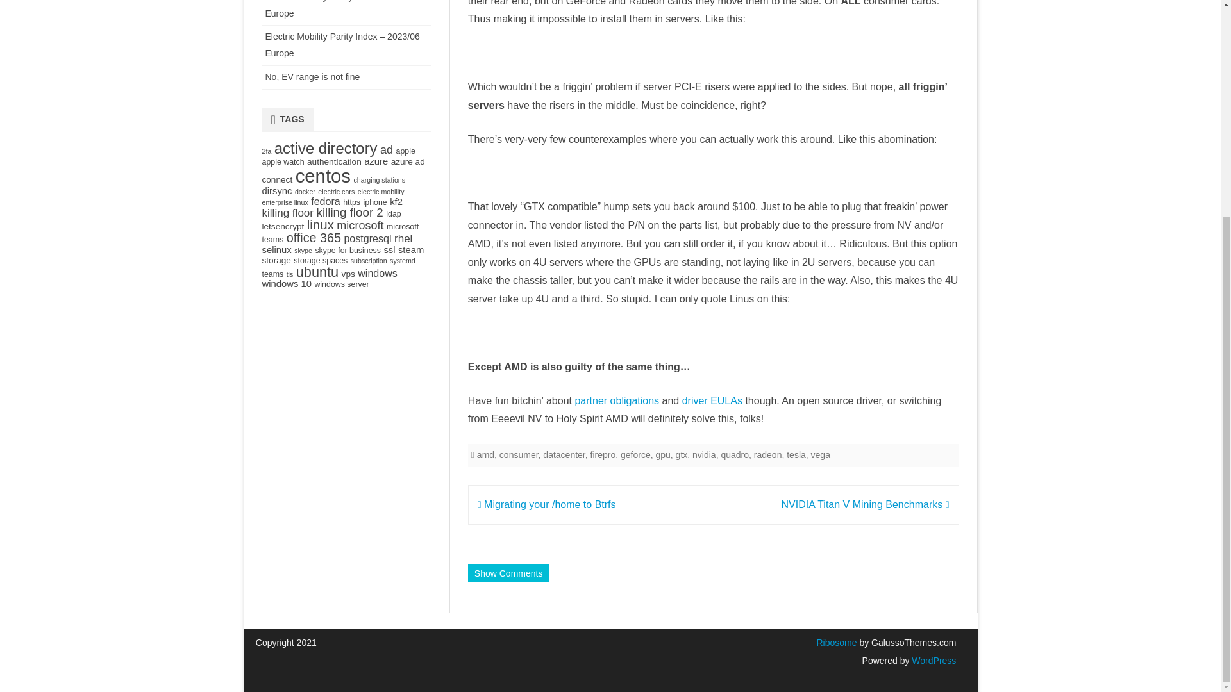 This screenshot has height=692, width=1231. What do you see at coordinates (265, 151) in the screenshot?
I see `2fa` at bounding box center [265, 151].